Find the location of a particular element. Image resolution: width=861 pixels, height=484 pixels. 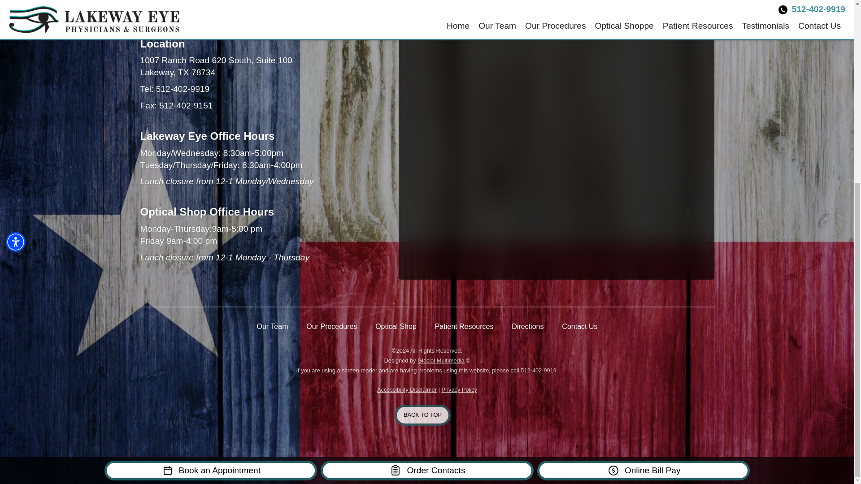

Online Bill Pay is located at coordinates (644, 181).